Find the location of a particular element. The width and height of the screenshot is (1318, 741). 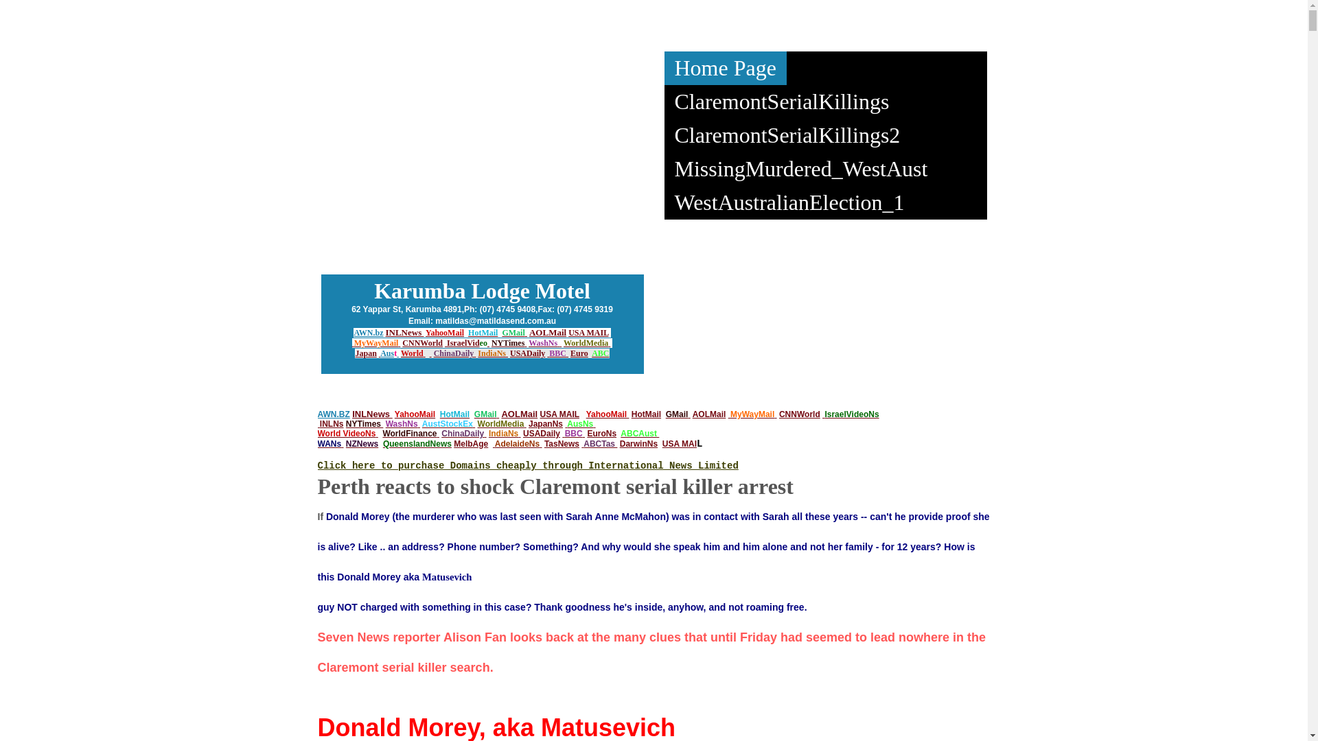

World is located at coordinates (412, 353).